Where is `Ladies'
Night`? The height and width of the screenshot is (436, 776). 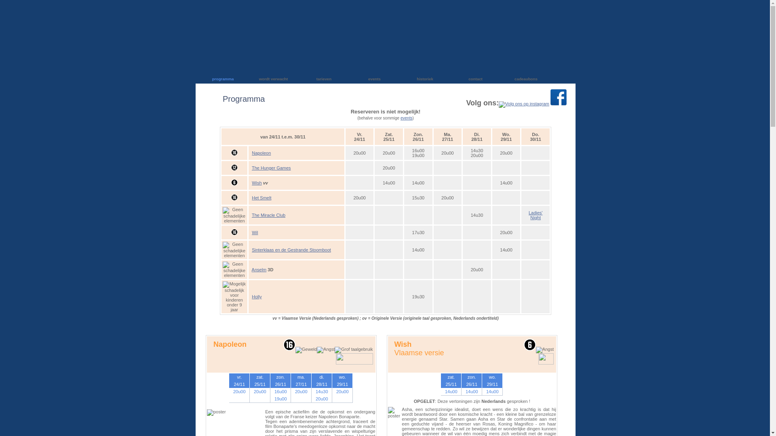
Ladies'
Night is located at coordinates (536, 215).